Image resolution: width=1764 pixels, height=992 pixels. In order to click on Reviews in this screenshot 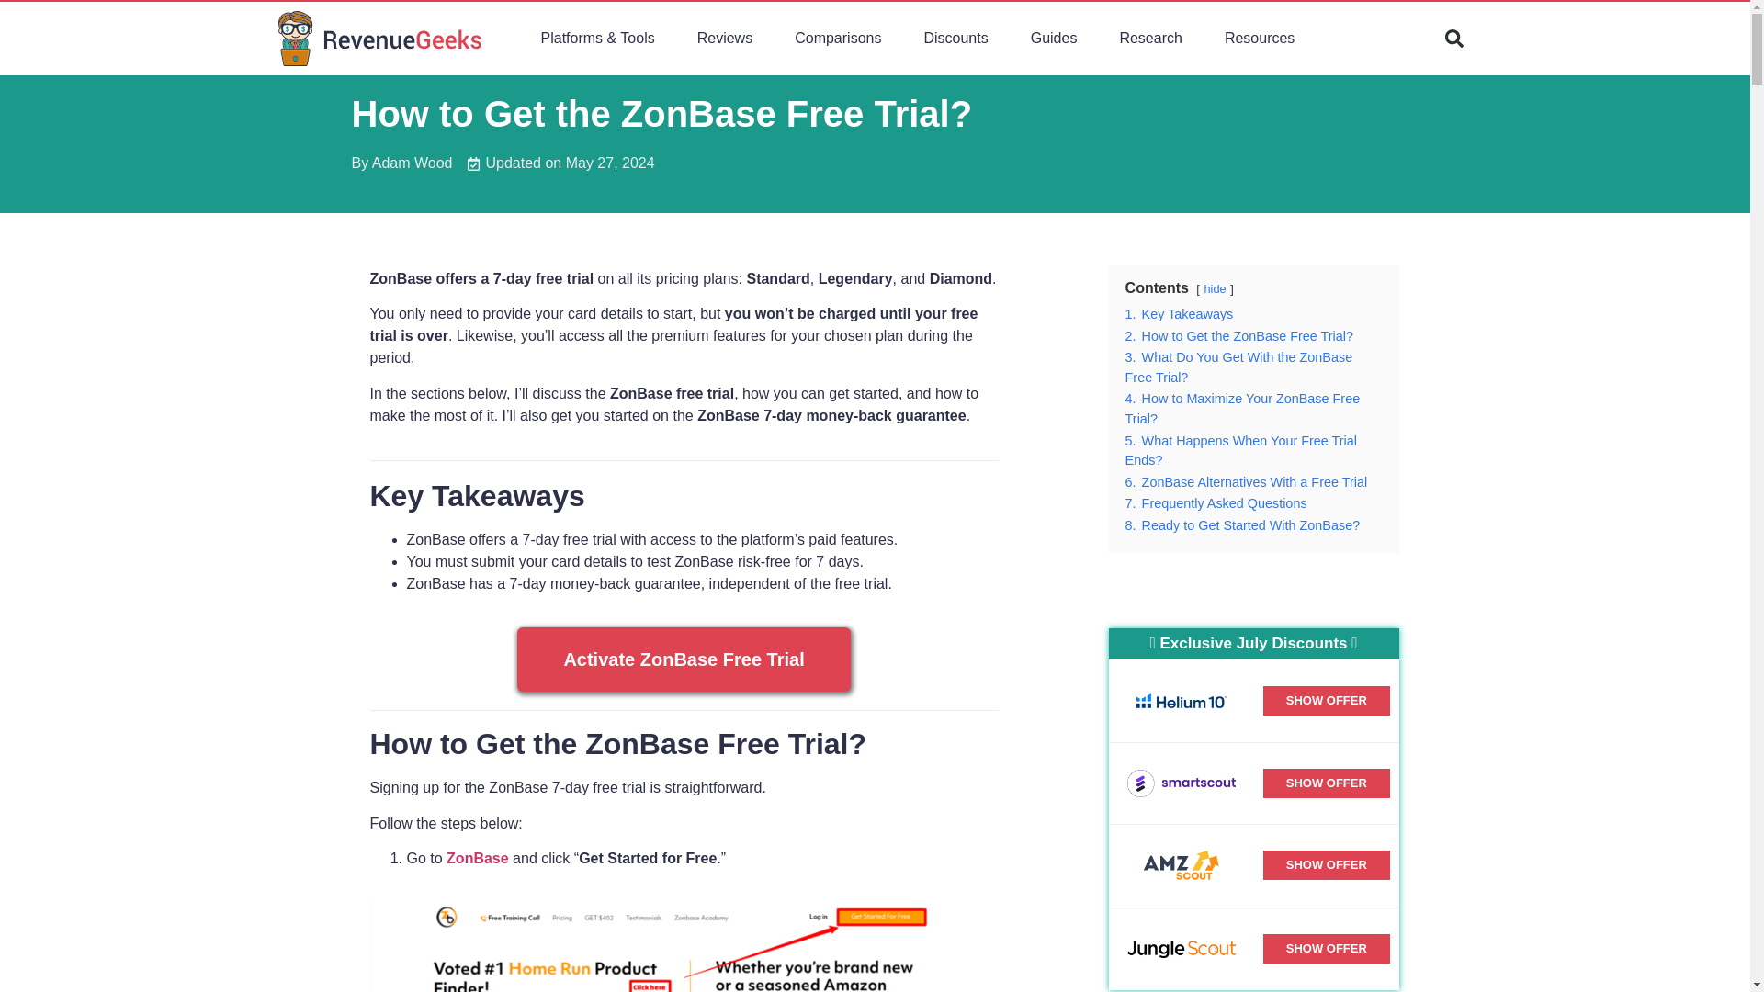, I will do `click(725, 39)`.